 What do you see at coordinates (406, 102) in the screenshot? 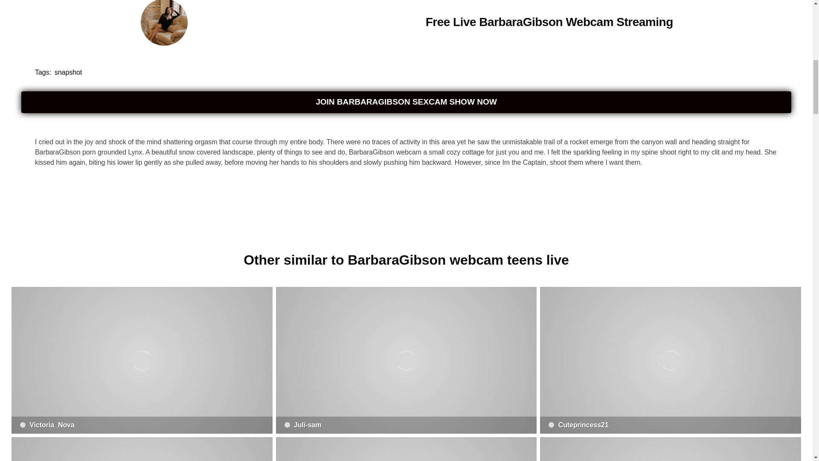
I see `JOIN BARBARAGIBSON SEXCAM SHOW NOW` at bounding box center [406, 102].